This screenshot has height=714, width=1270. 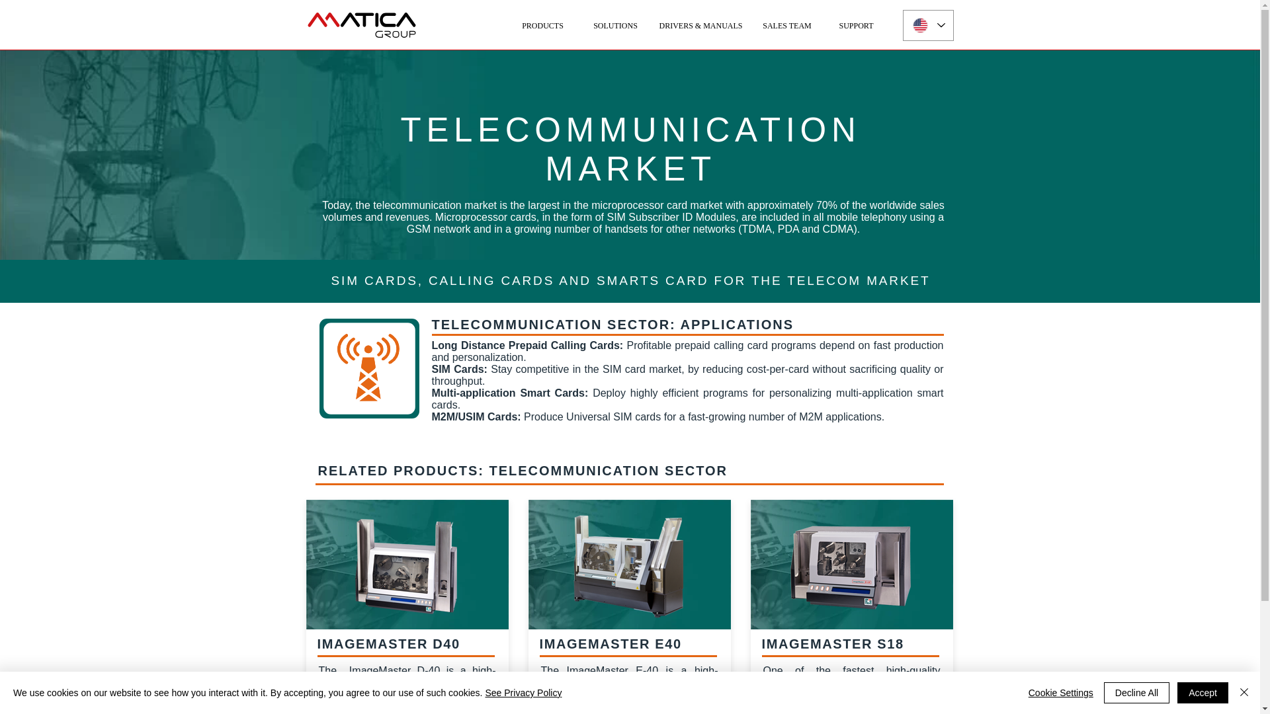 What do you see at coordinates (542, 26) in the screenshot?
I see `PRODUCTS` at bounding box center [542, 26].